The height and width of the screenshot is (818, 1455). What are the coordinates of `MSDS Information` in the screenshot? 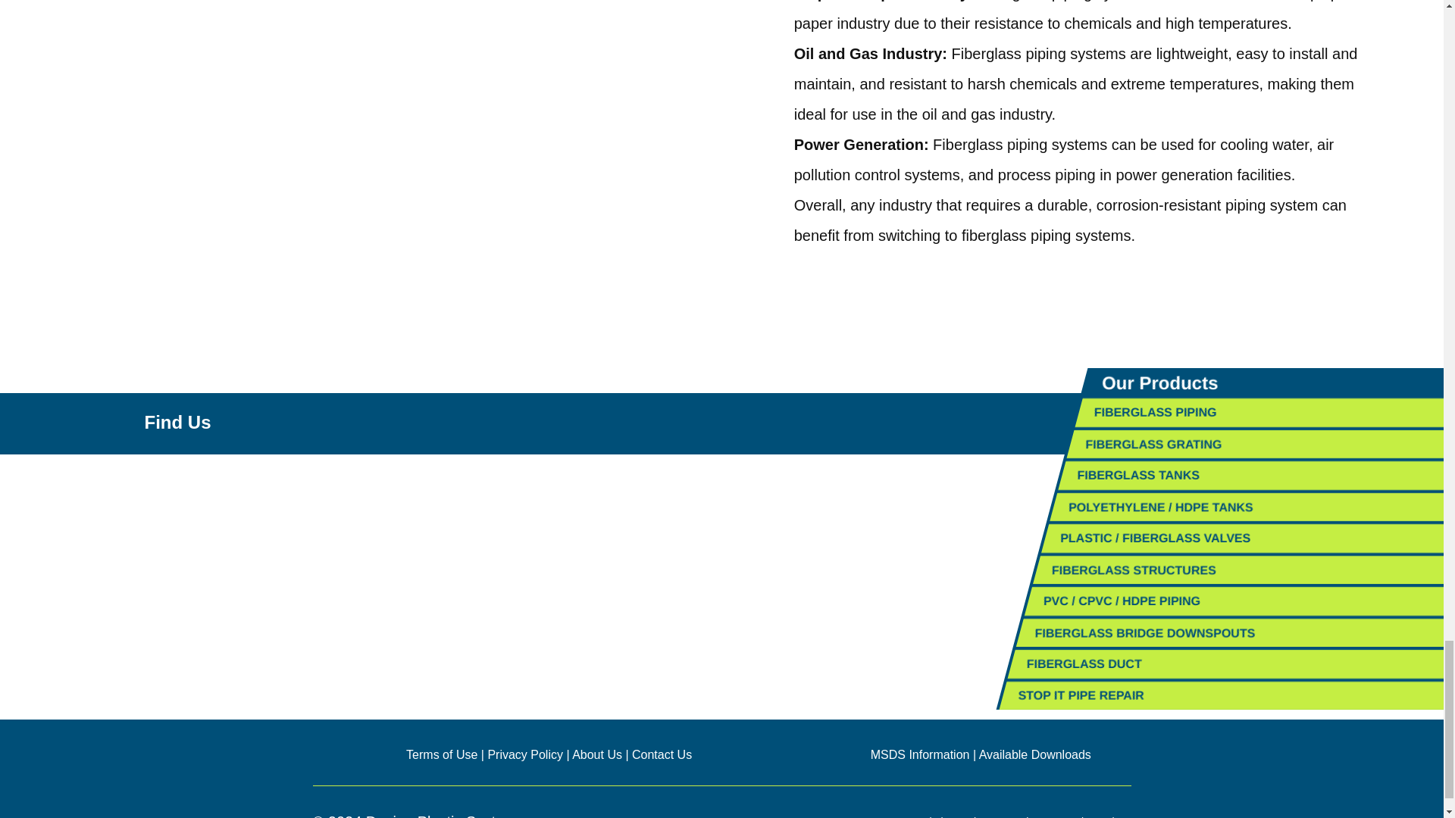 It's located at (920, 754).